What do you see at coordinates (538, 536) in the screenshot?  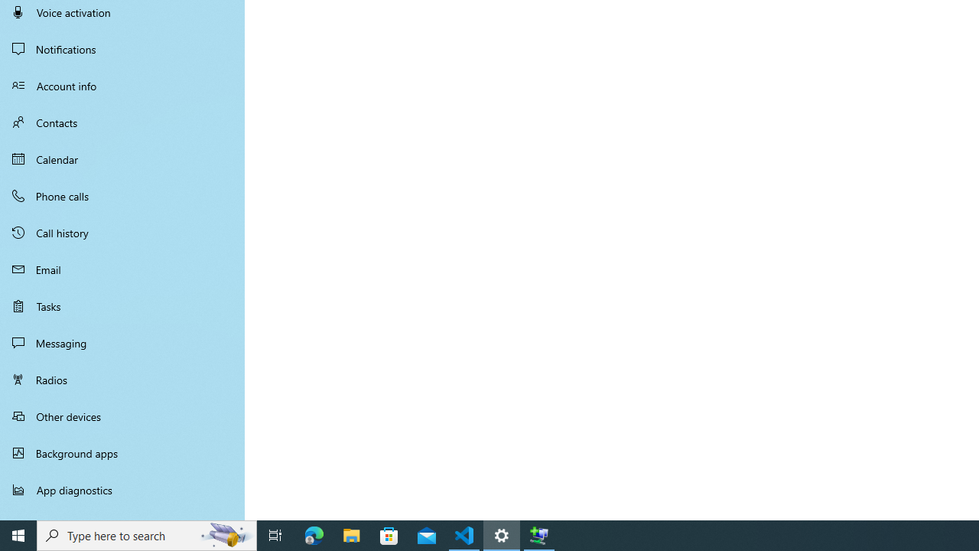 I see `Extensible Wizards Host Process - 1 running window` at bounding box center [538, 536].